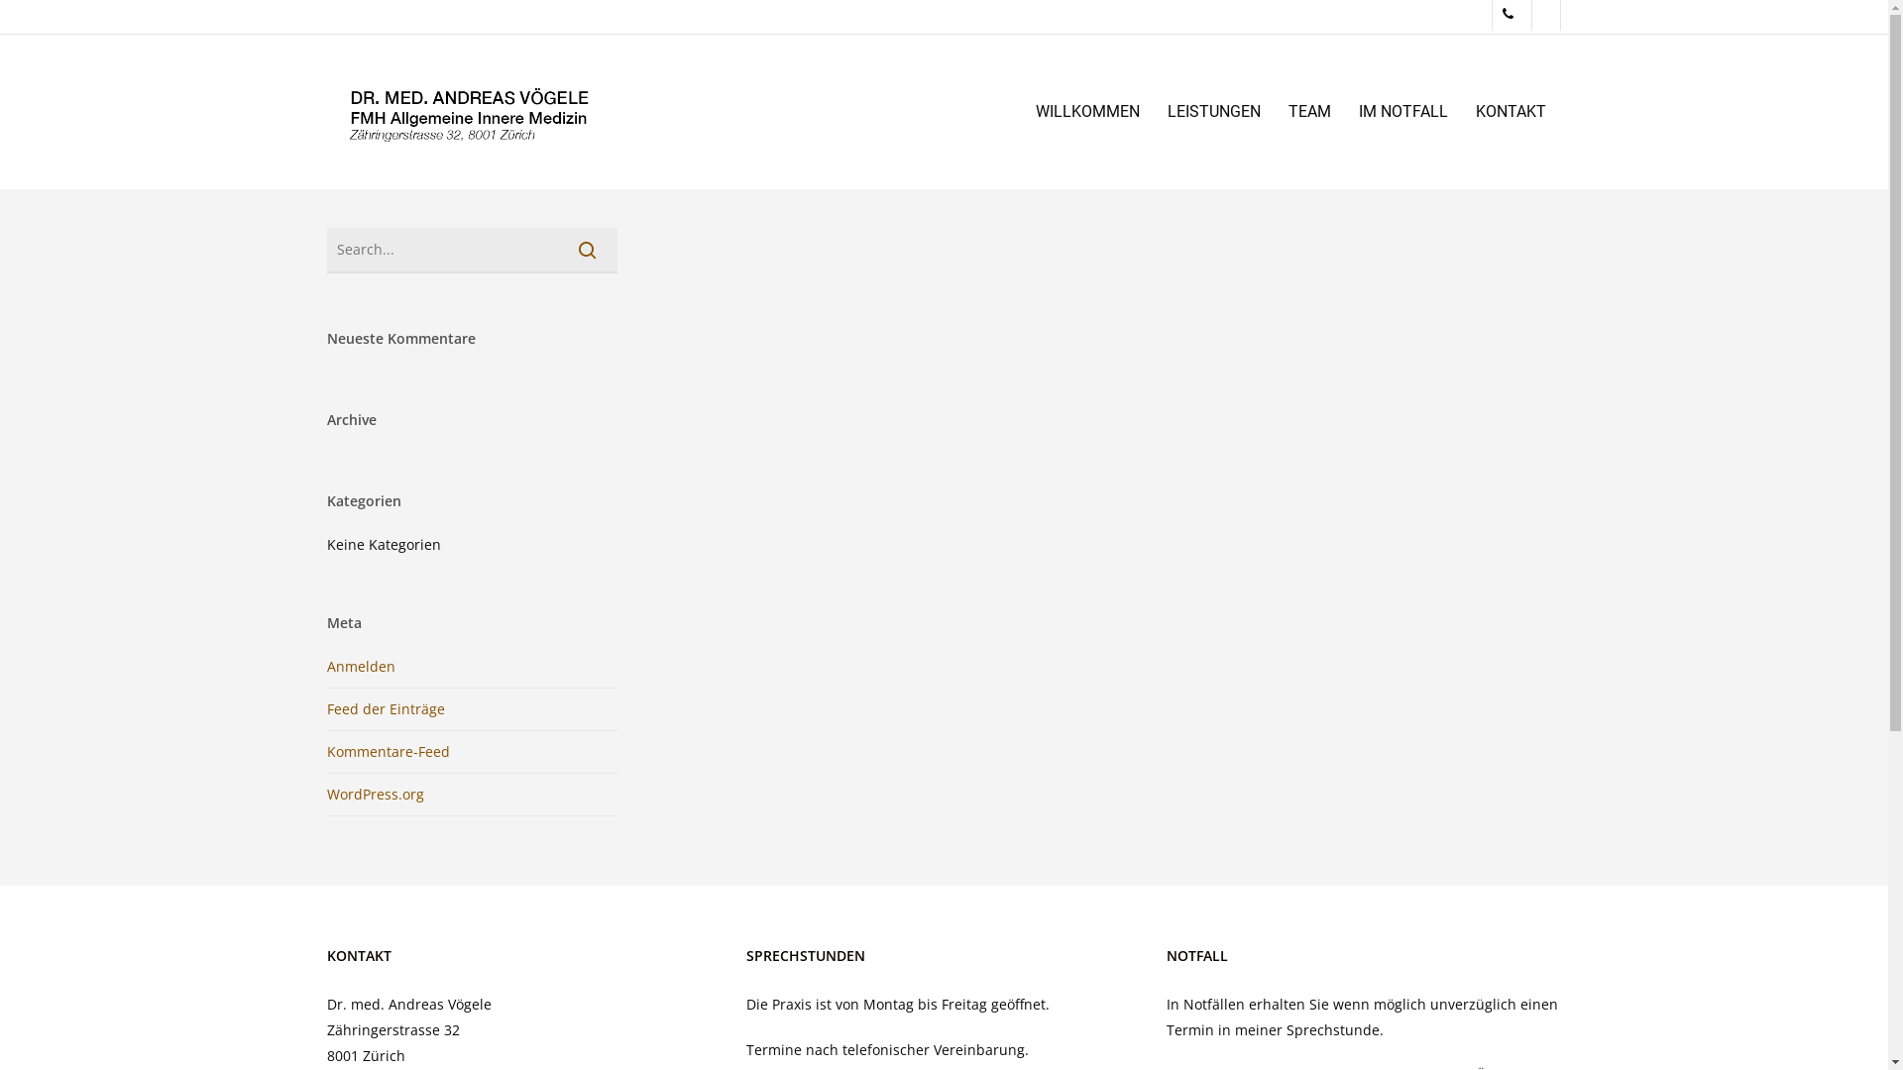 This screenshot has height=1070, width=1903. I want to click on Search for:, so click(472, 251).